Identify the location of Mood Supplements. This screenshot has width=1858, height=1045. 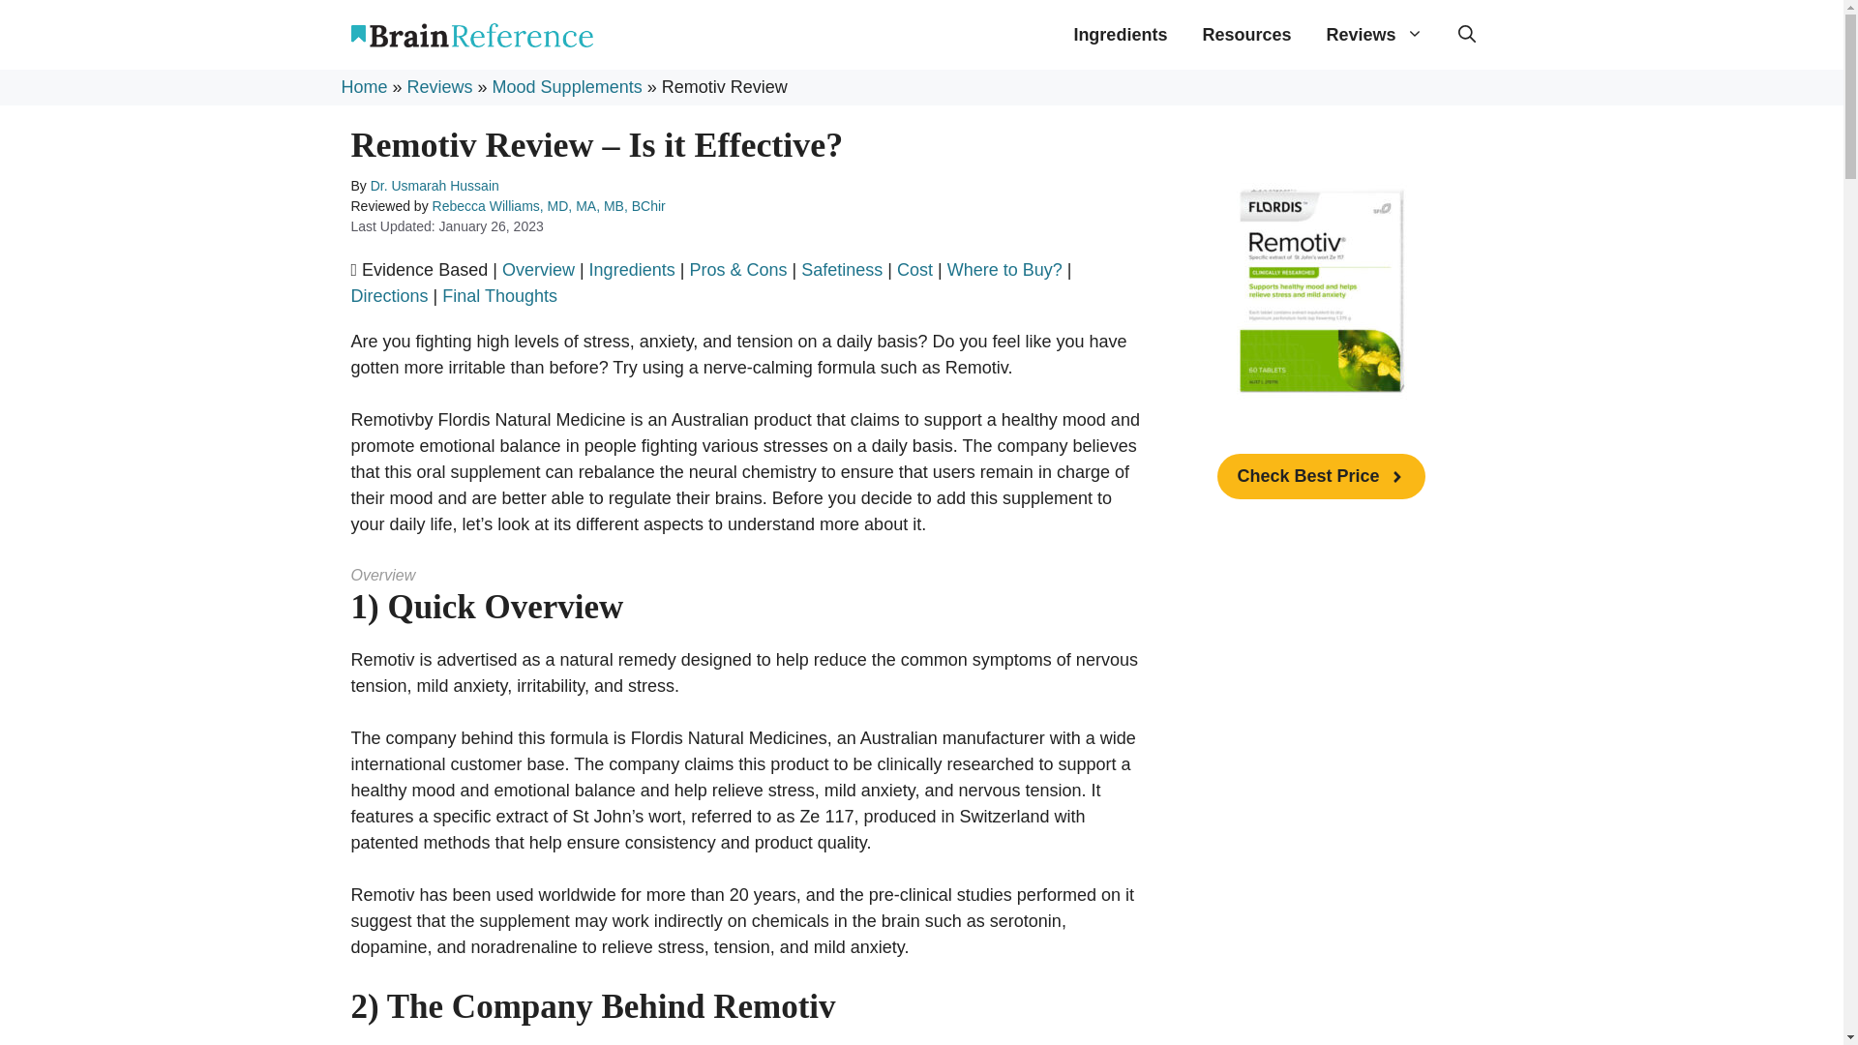
(567, 87).